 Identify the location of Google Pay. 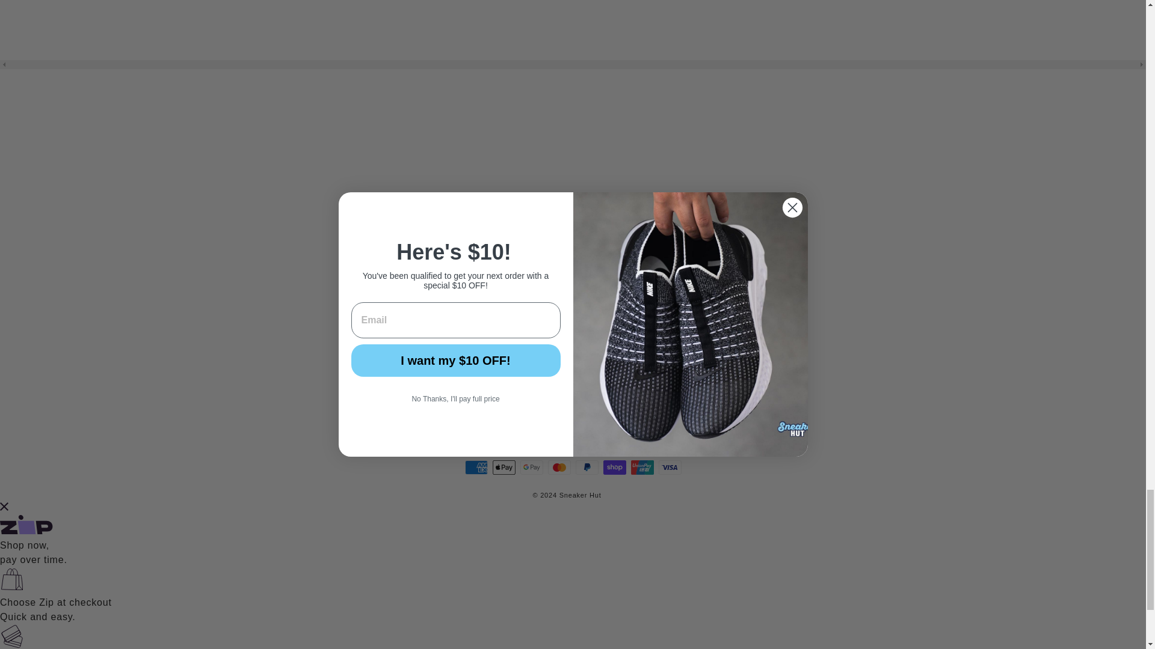
(531, 467).